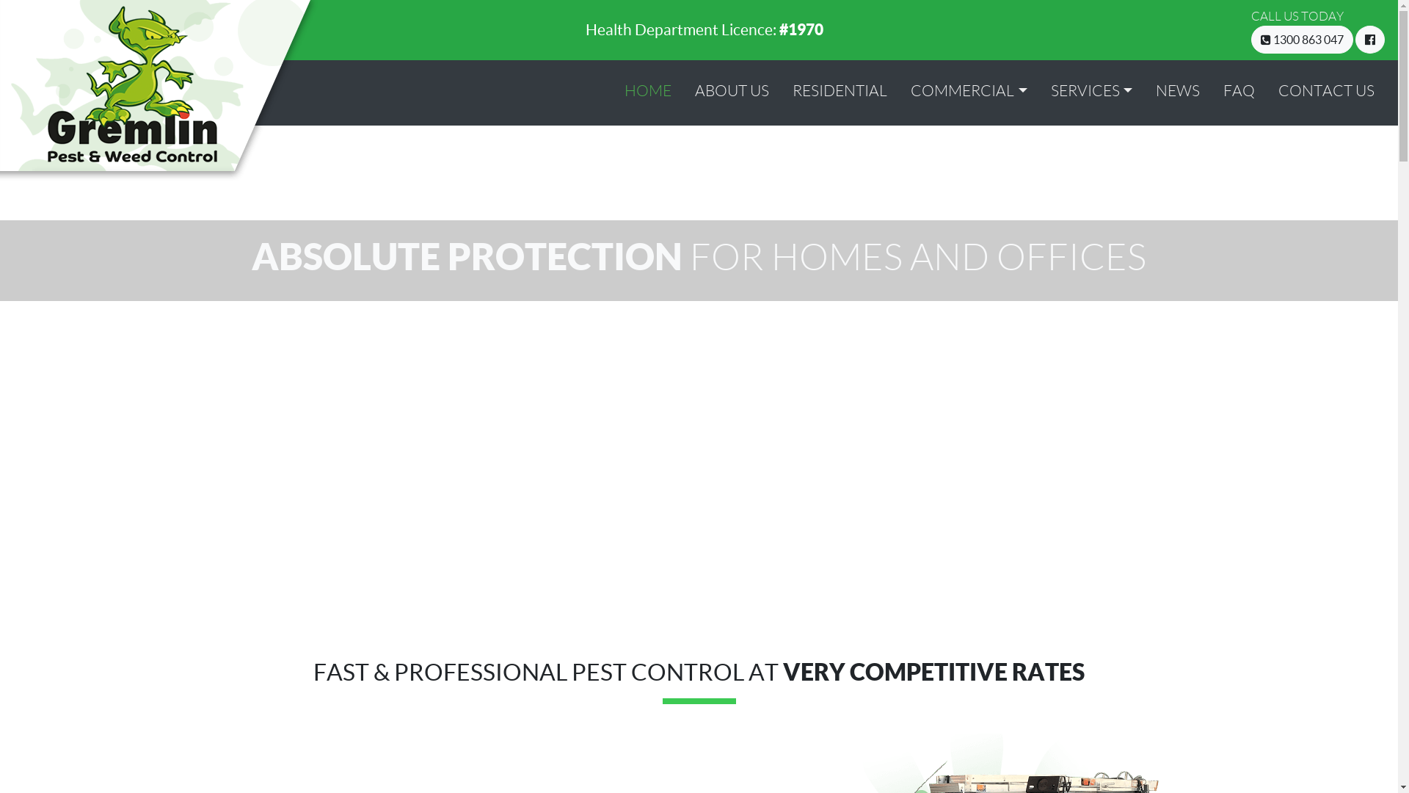  I want to click on SERVICES, so click(1092, 91).